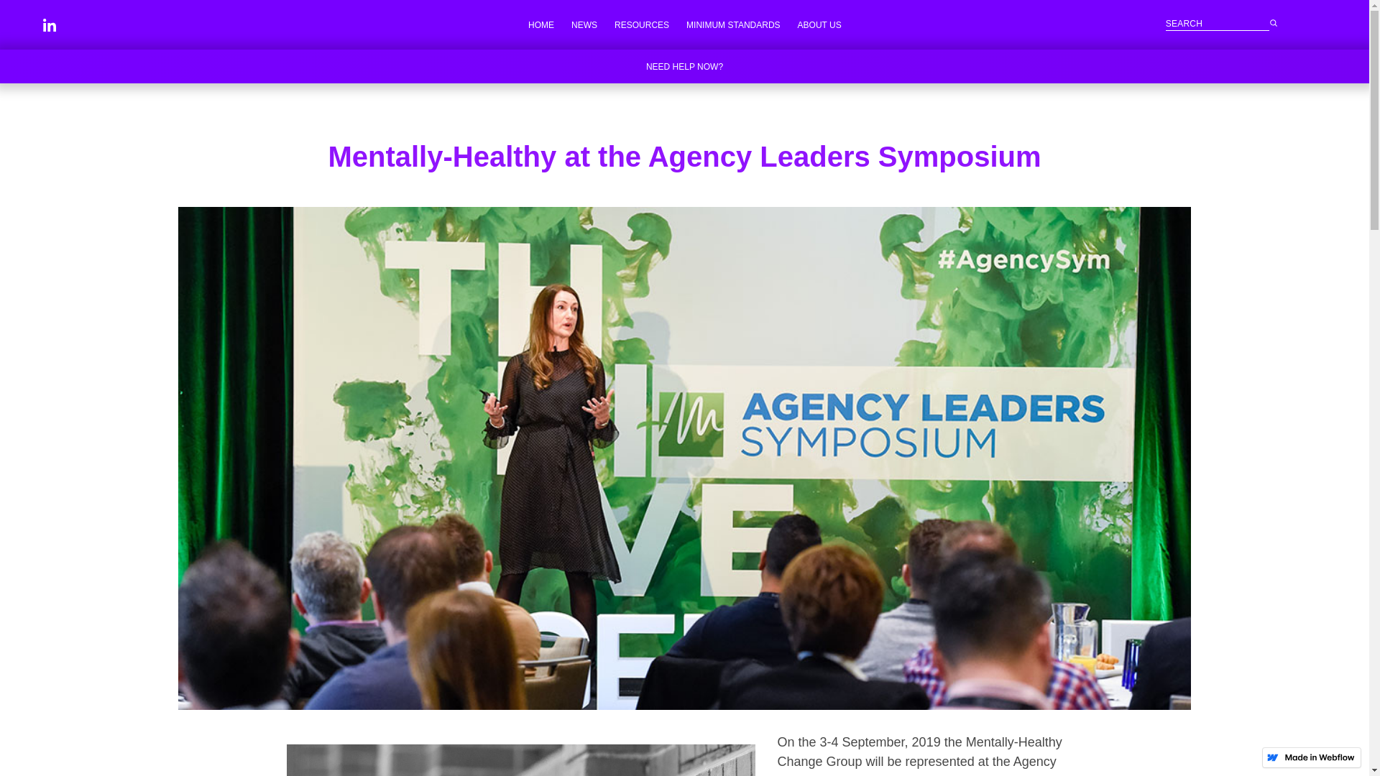 The width and height of the screenshot is (1380, 776). I want to click on RESOURCES, so click(641, 24).